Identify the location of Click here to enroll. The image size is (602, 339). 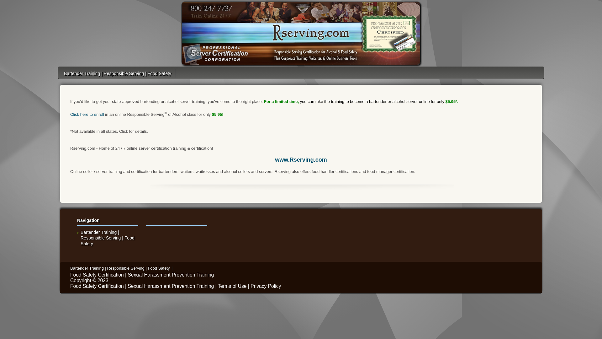
(87, 114).